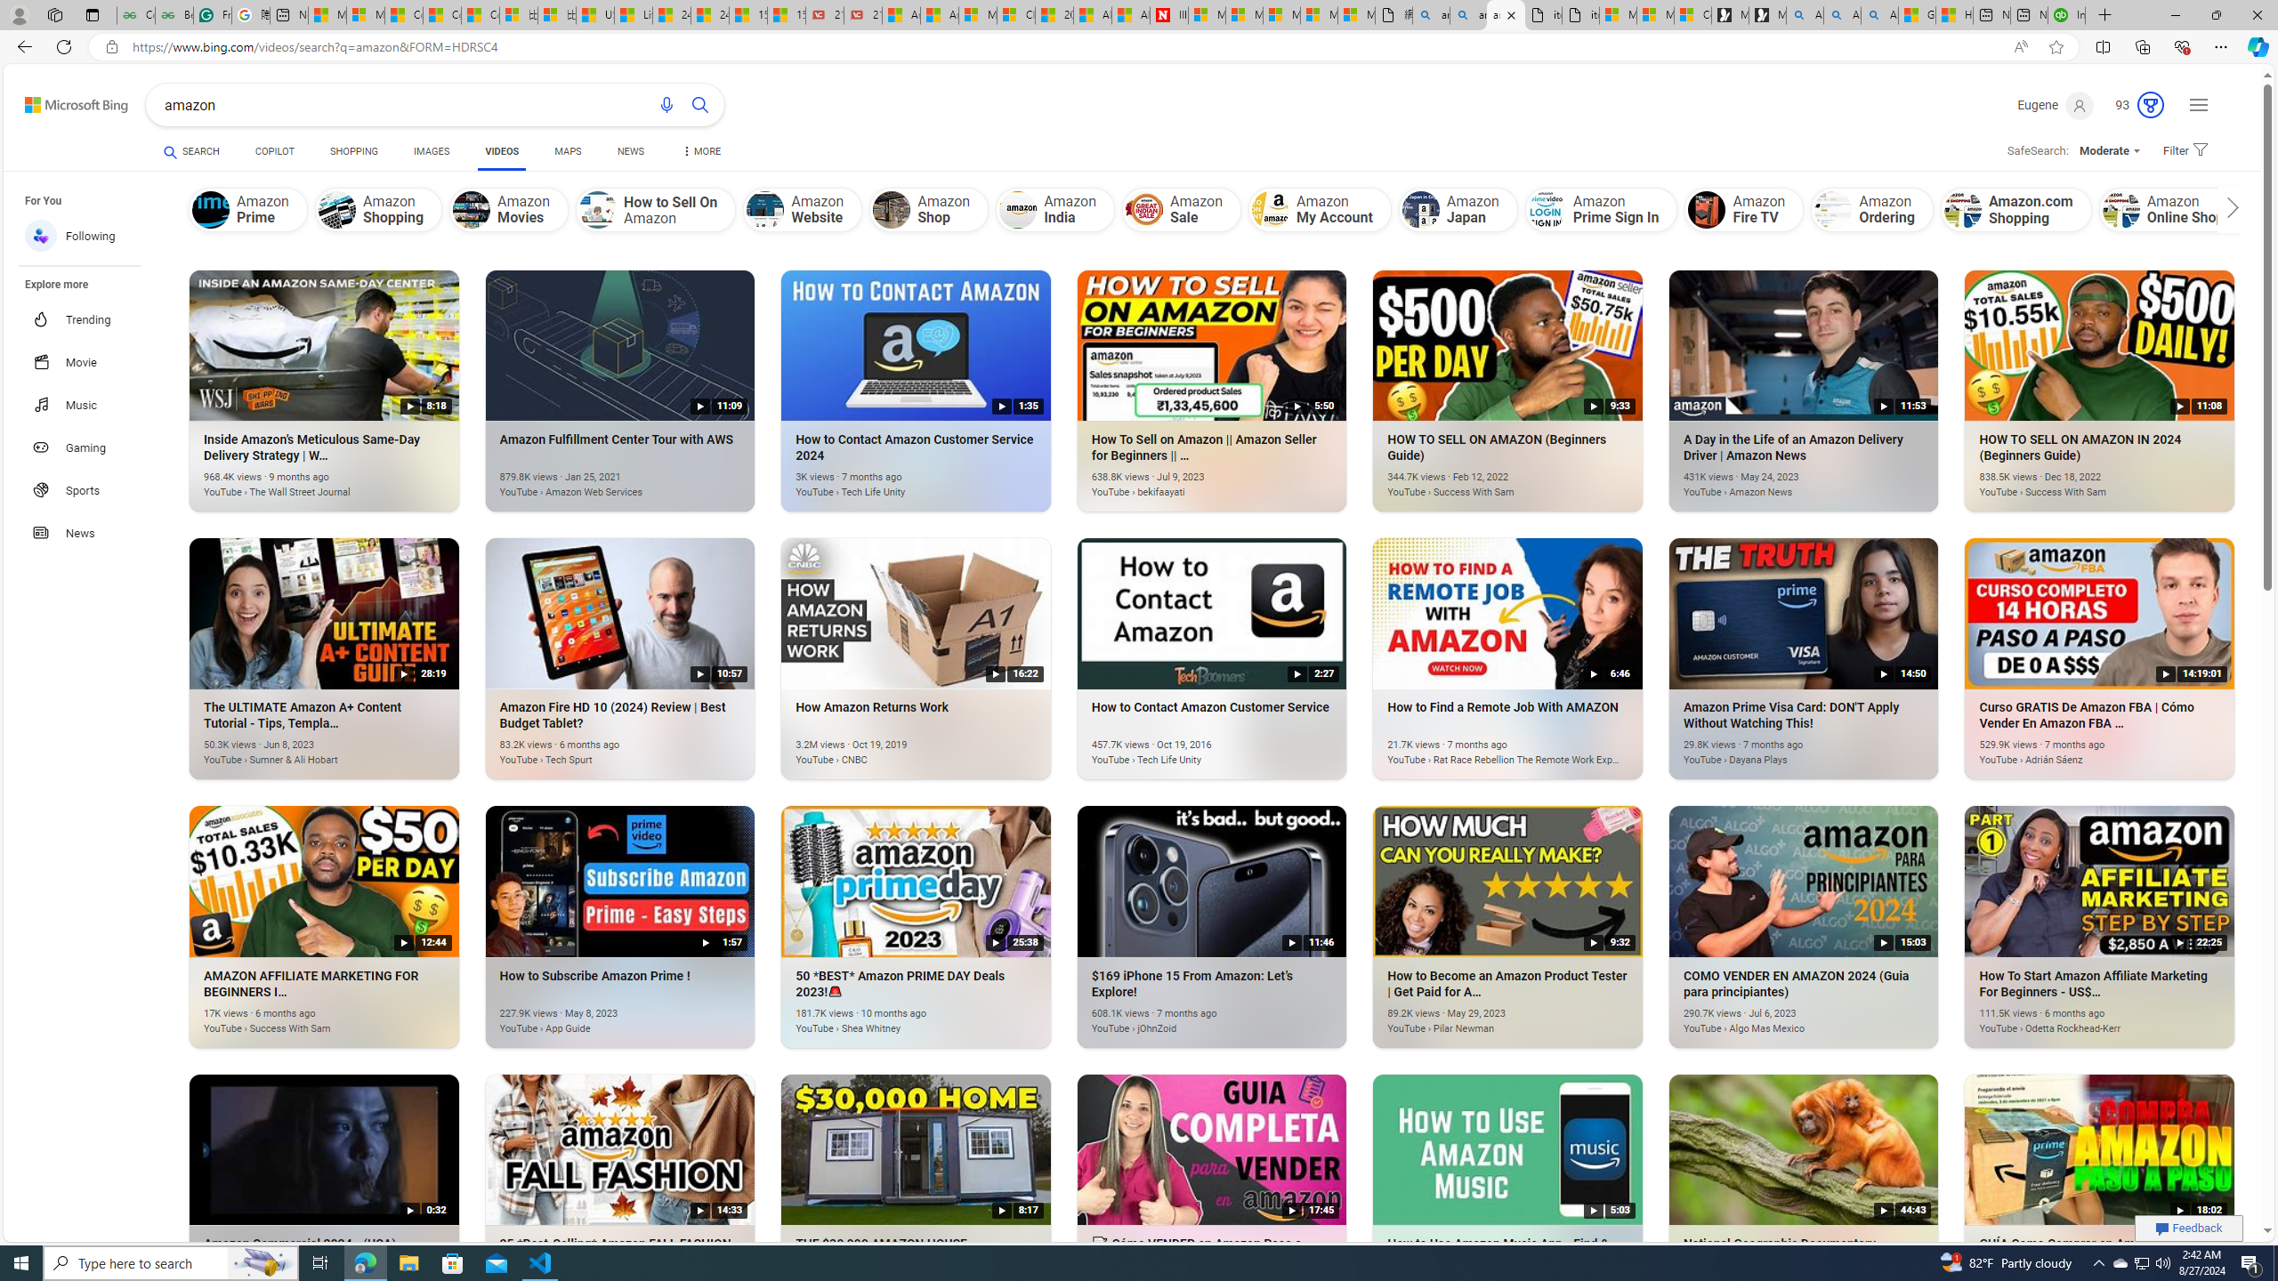 Image resolution: width=2278 pixels, height=1281 pixels. What do you see at coordinates (135, 15) in the screenshot?
I see `Complete Guide to Arrays Data Structure - GeeksforGeeks` at bounding box center [135, 15].